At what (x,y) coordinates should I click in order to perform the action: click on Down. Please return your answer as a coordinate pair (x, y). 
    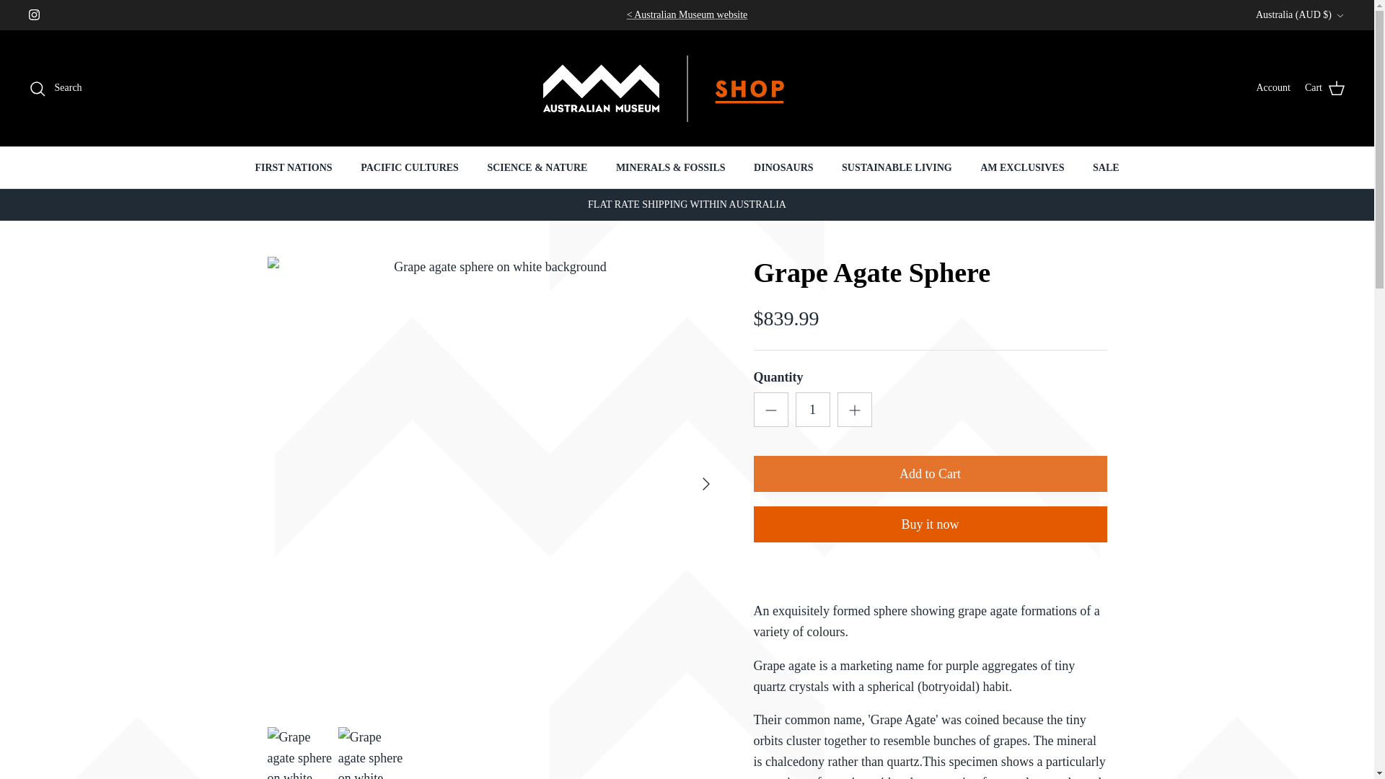
    Looking at the image, I should click on (1340, 16).